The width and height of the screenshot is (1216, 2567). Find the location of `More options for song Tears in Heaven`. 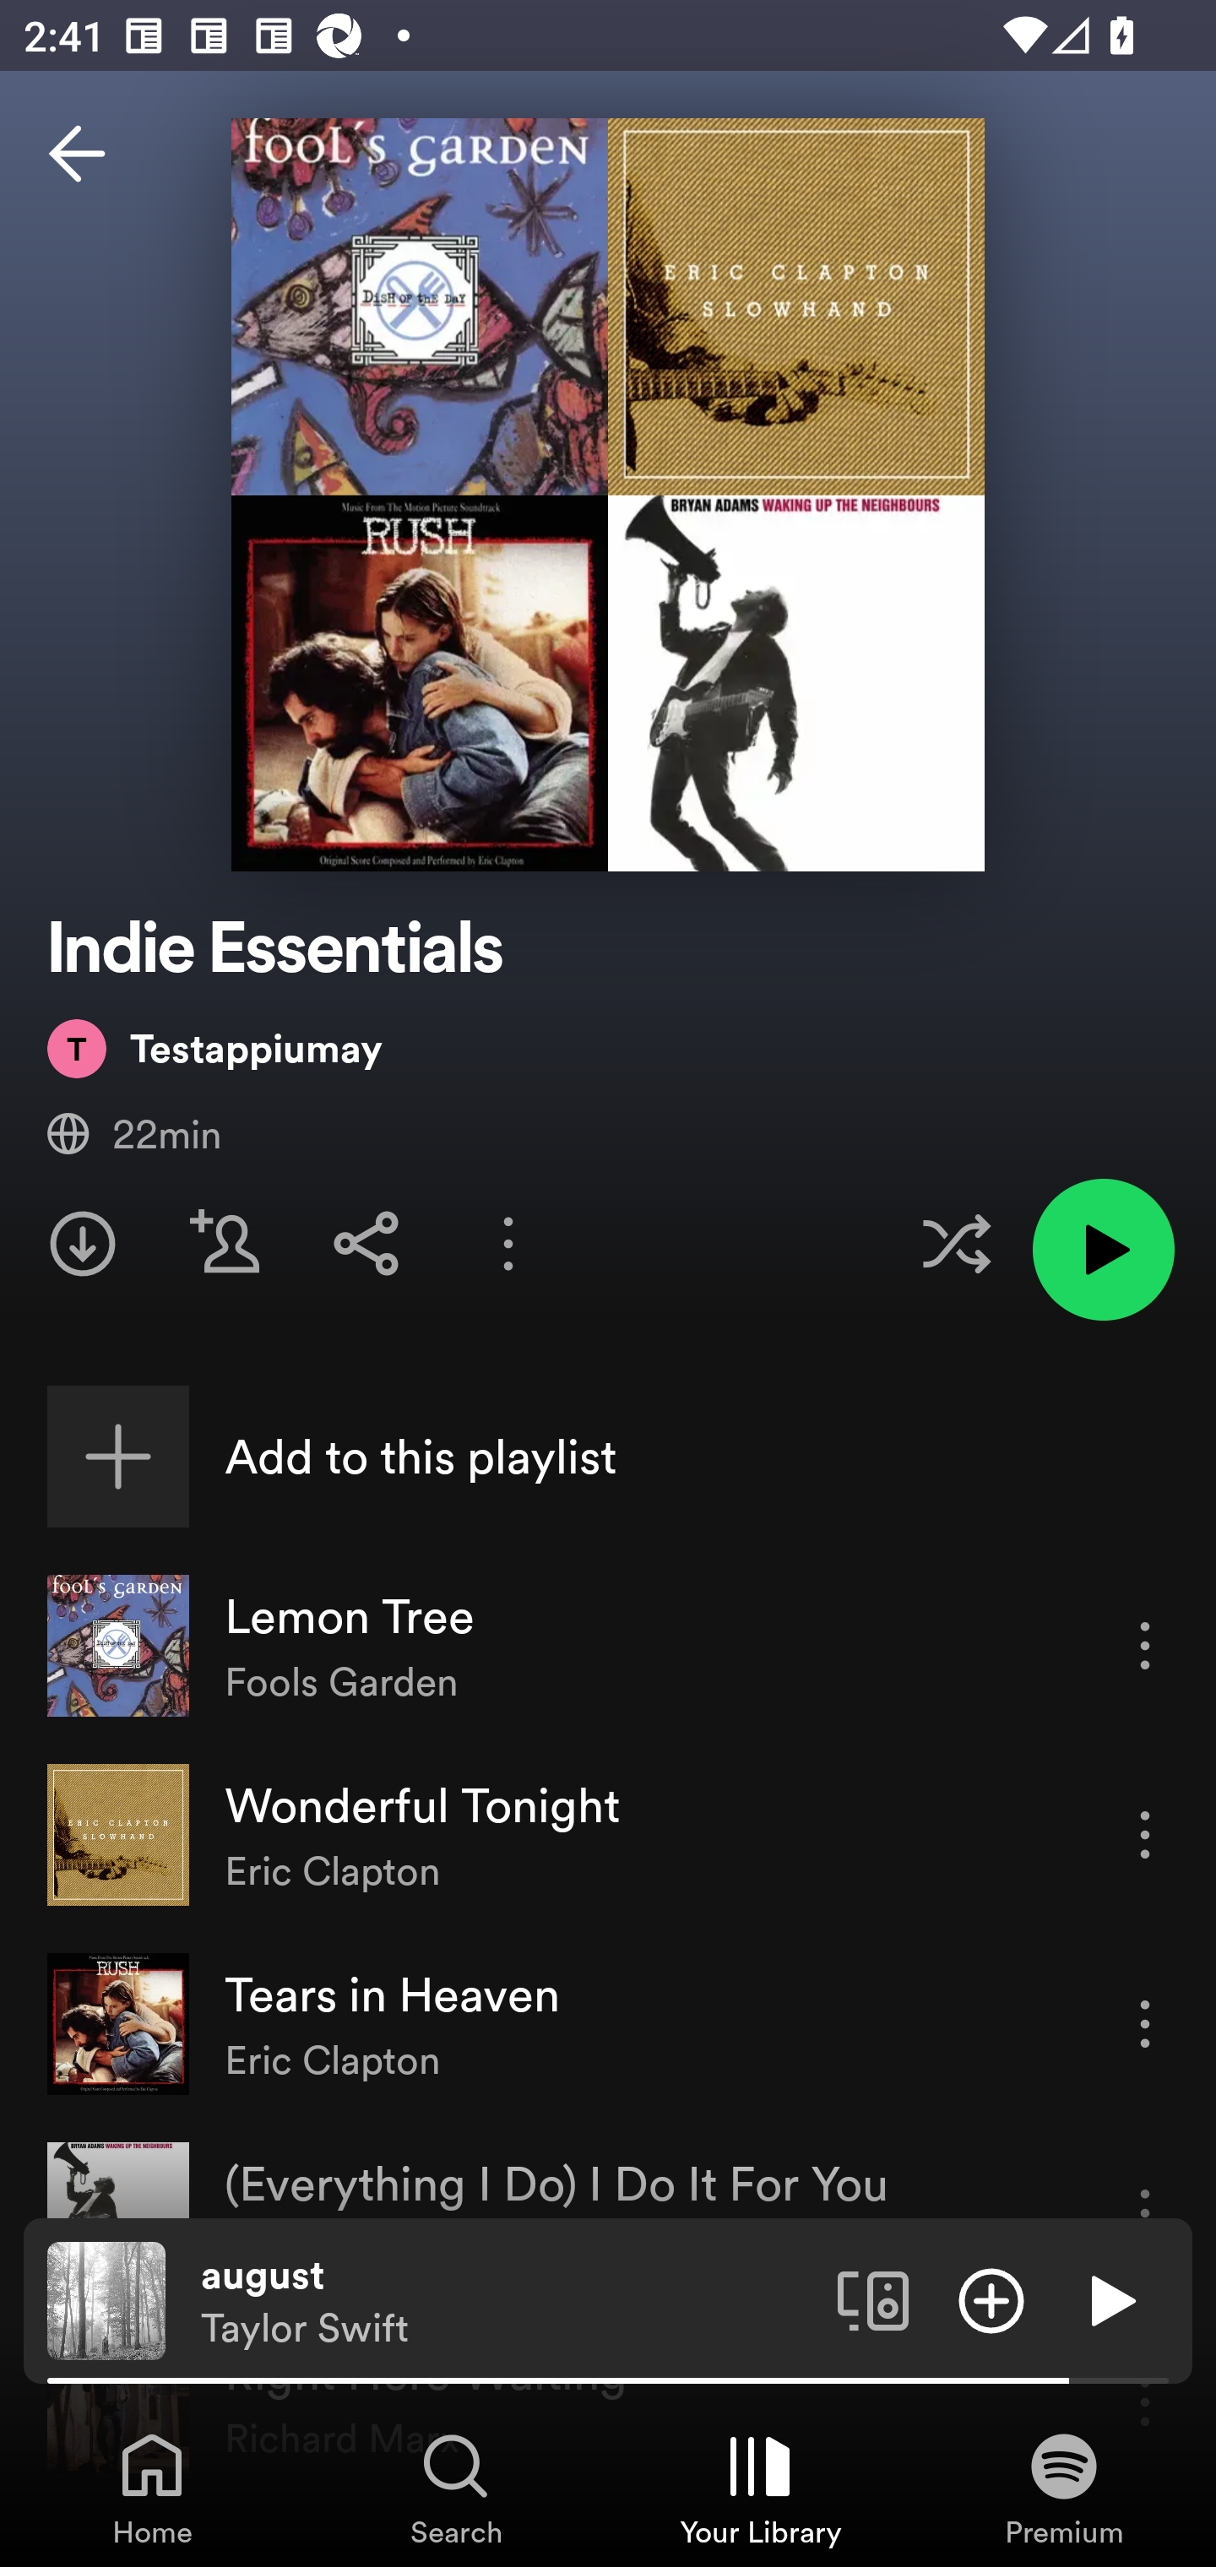

More options for song Tears in Heaven is located at coordinates (1145, 2023).